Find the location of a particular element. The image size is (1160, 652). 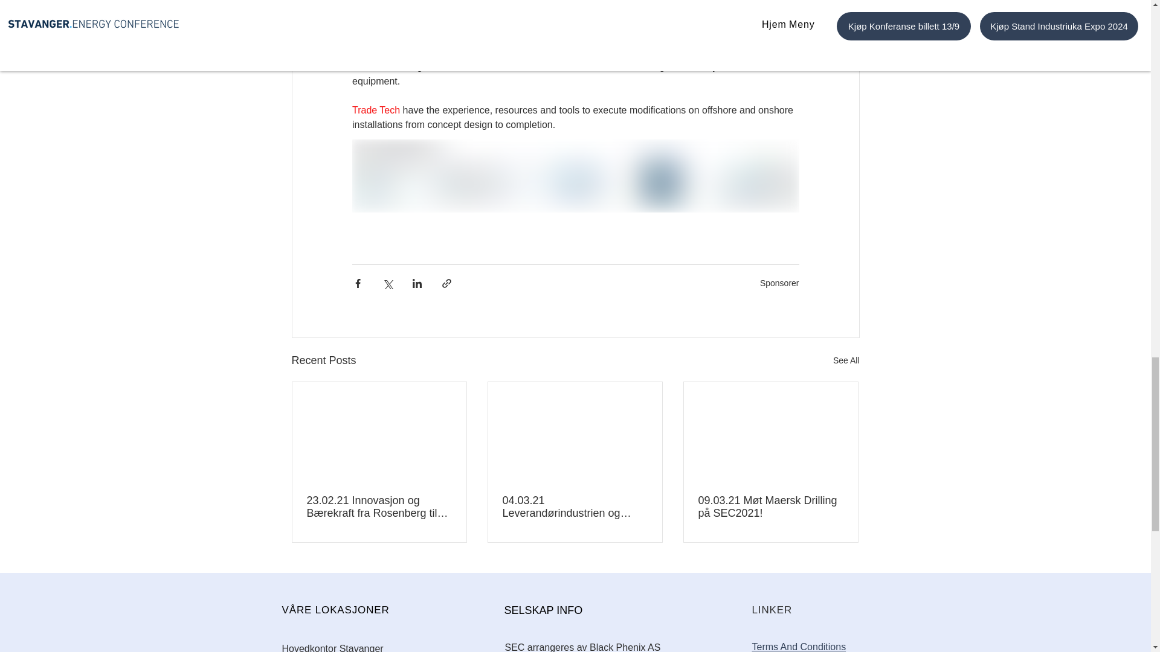

See All is located at coordinates (846, 361).